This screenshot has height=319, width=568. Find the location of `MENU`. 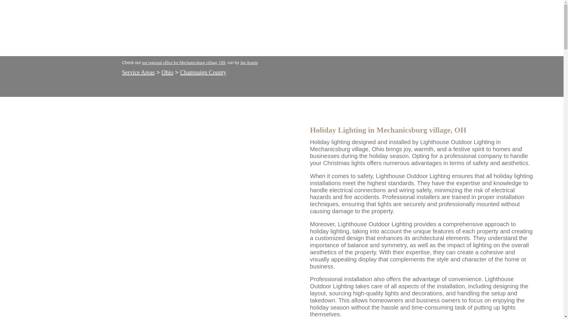

MENU is located at coordinates (518, 28).